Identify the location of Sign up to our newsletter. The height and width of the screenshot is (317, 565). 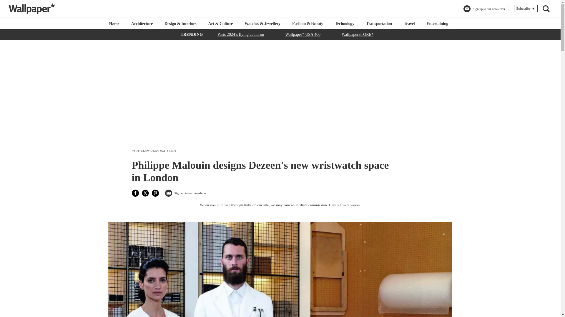
(484, 11).